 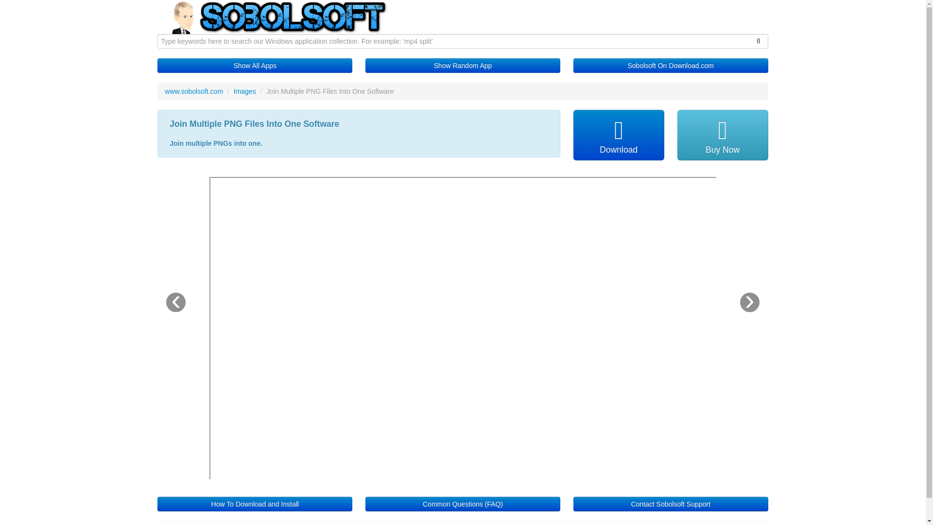 What do you see at coordinates (619, 135) in the screenshot?
I see `Download` at bounding box center [619, 135].